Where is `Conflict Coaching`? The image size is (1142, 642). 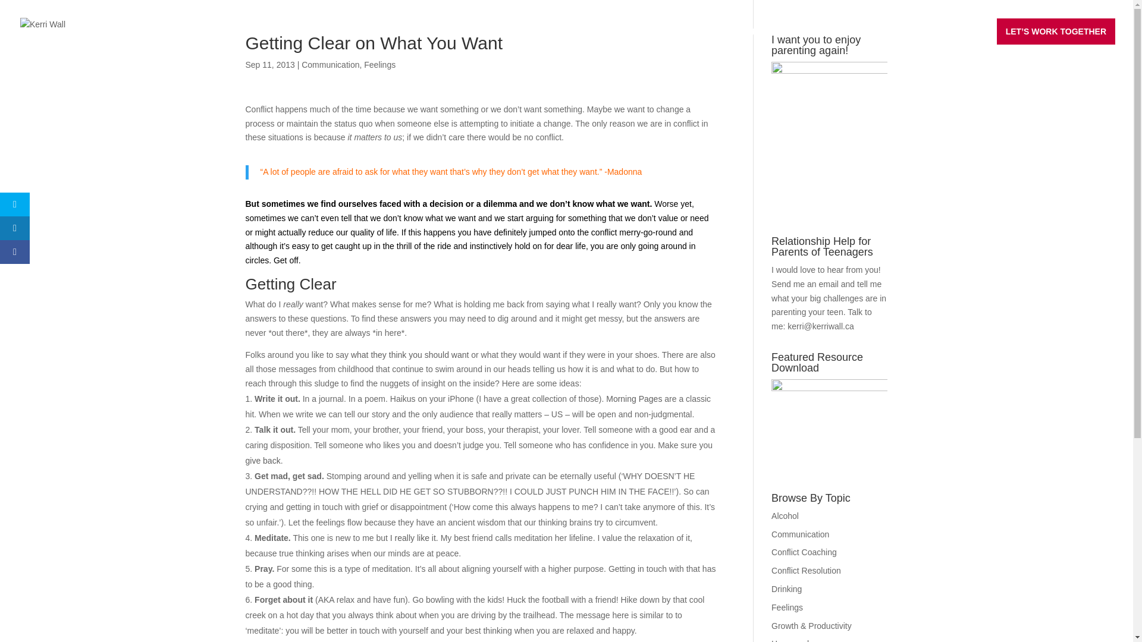
Conflict Coaching is located at coordinates (804, 552).